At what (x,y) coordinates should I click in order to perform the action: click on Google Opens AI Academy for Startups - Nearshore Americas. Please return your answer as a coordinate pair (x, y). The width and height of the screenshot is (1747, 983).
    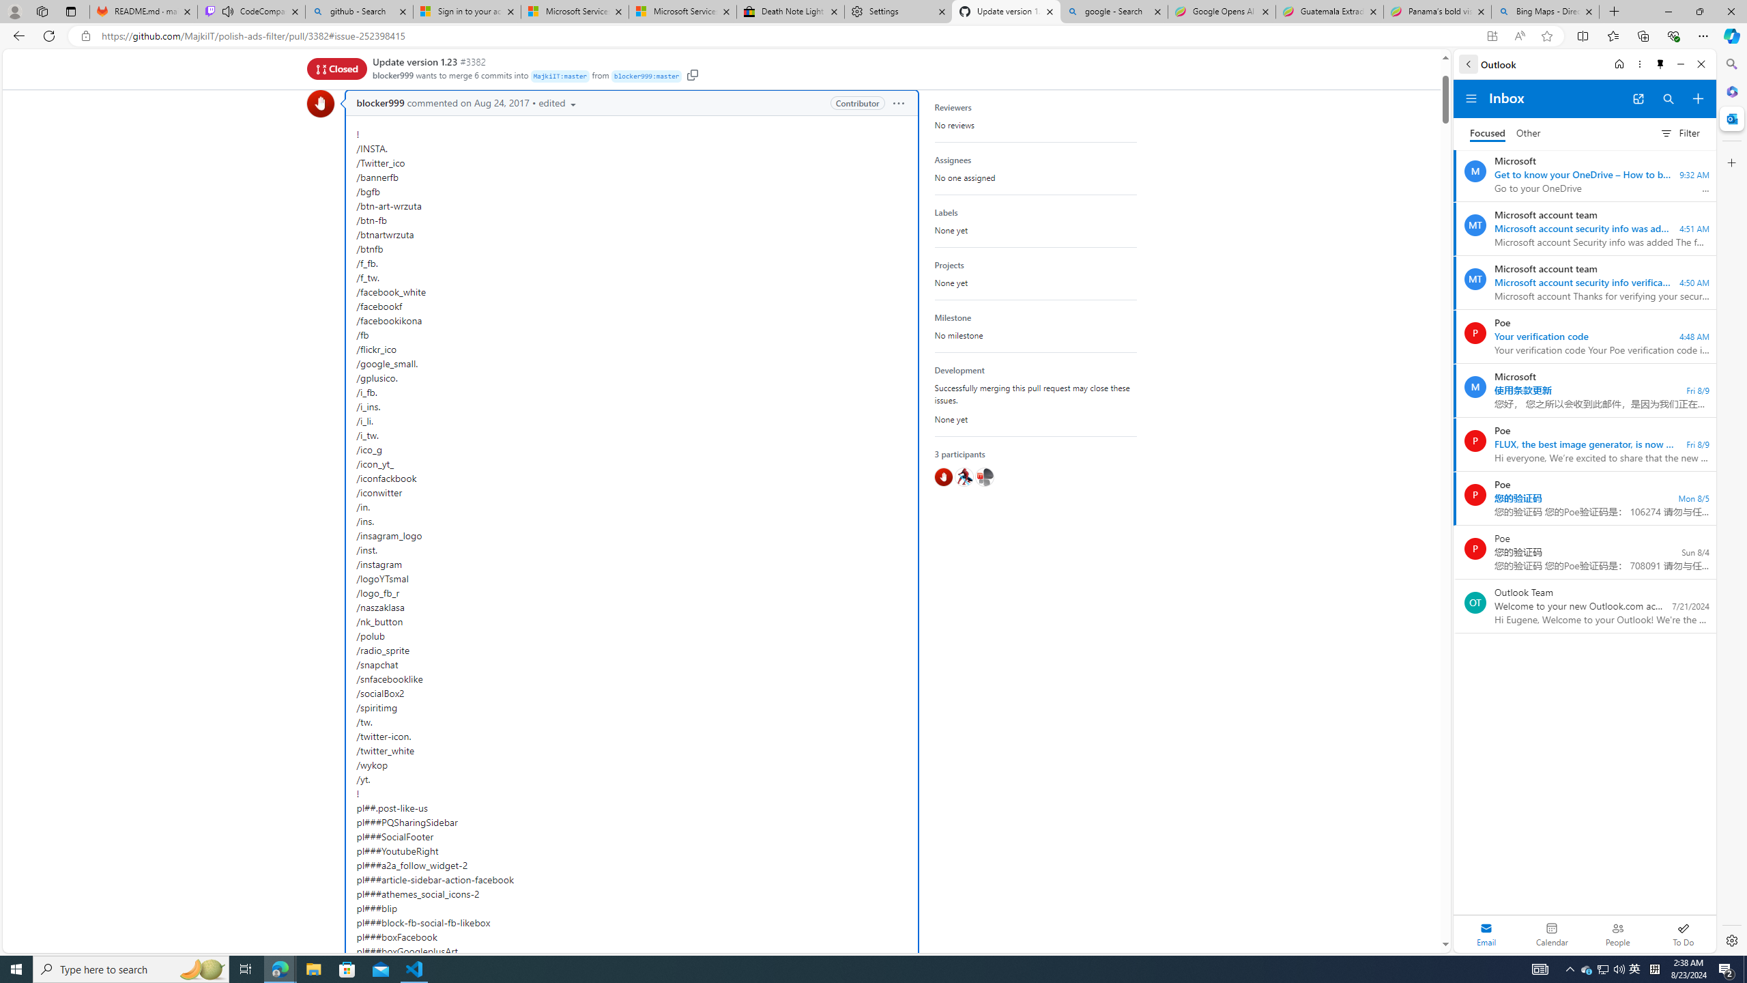
    Looking at the image, I should click on (1222, 12).